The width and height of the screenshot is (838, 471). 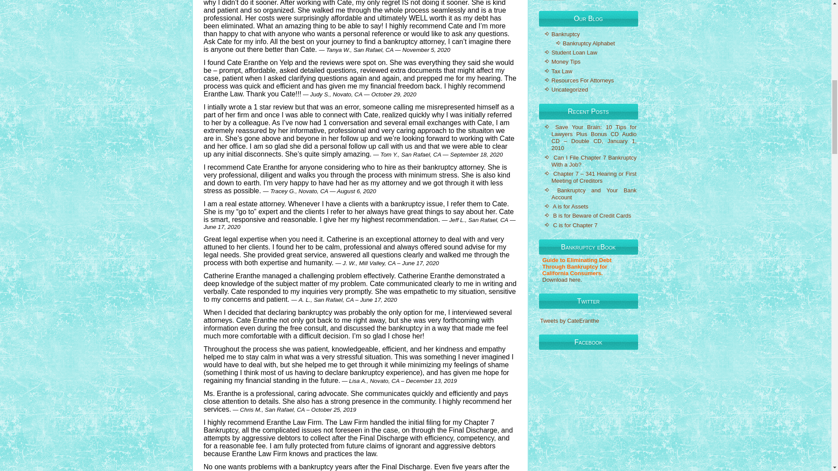 I want to click on Can I File Chapter 7 Bankruptcy With a Job?, so click(x=594, y=161).